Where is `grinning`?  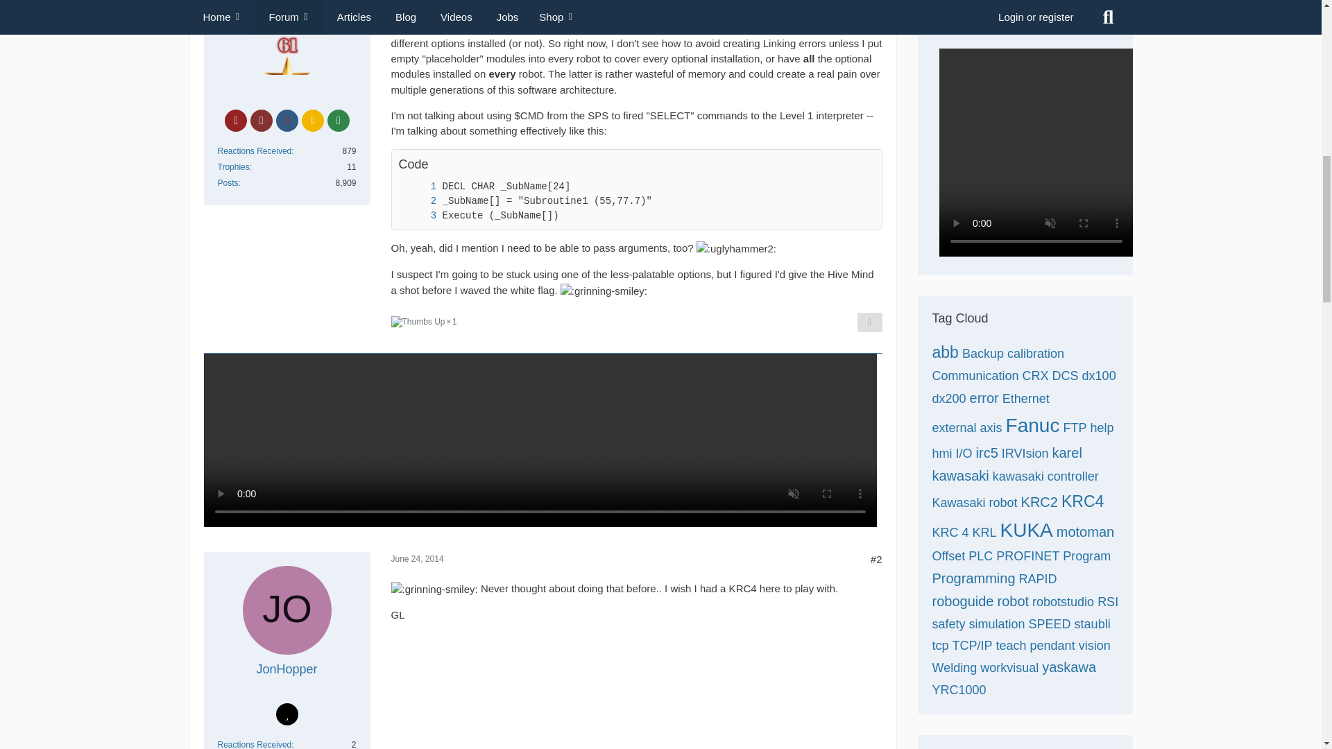
grinning is located at coordinates (434, 589).